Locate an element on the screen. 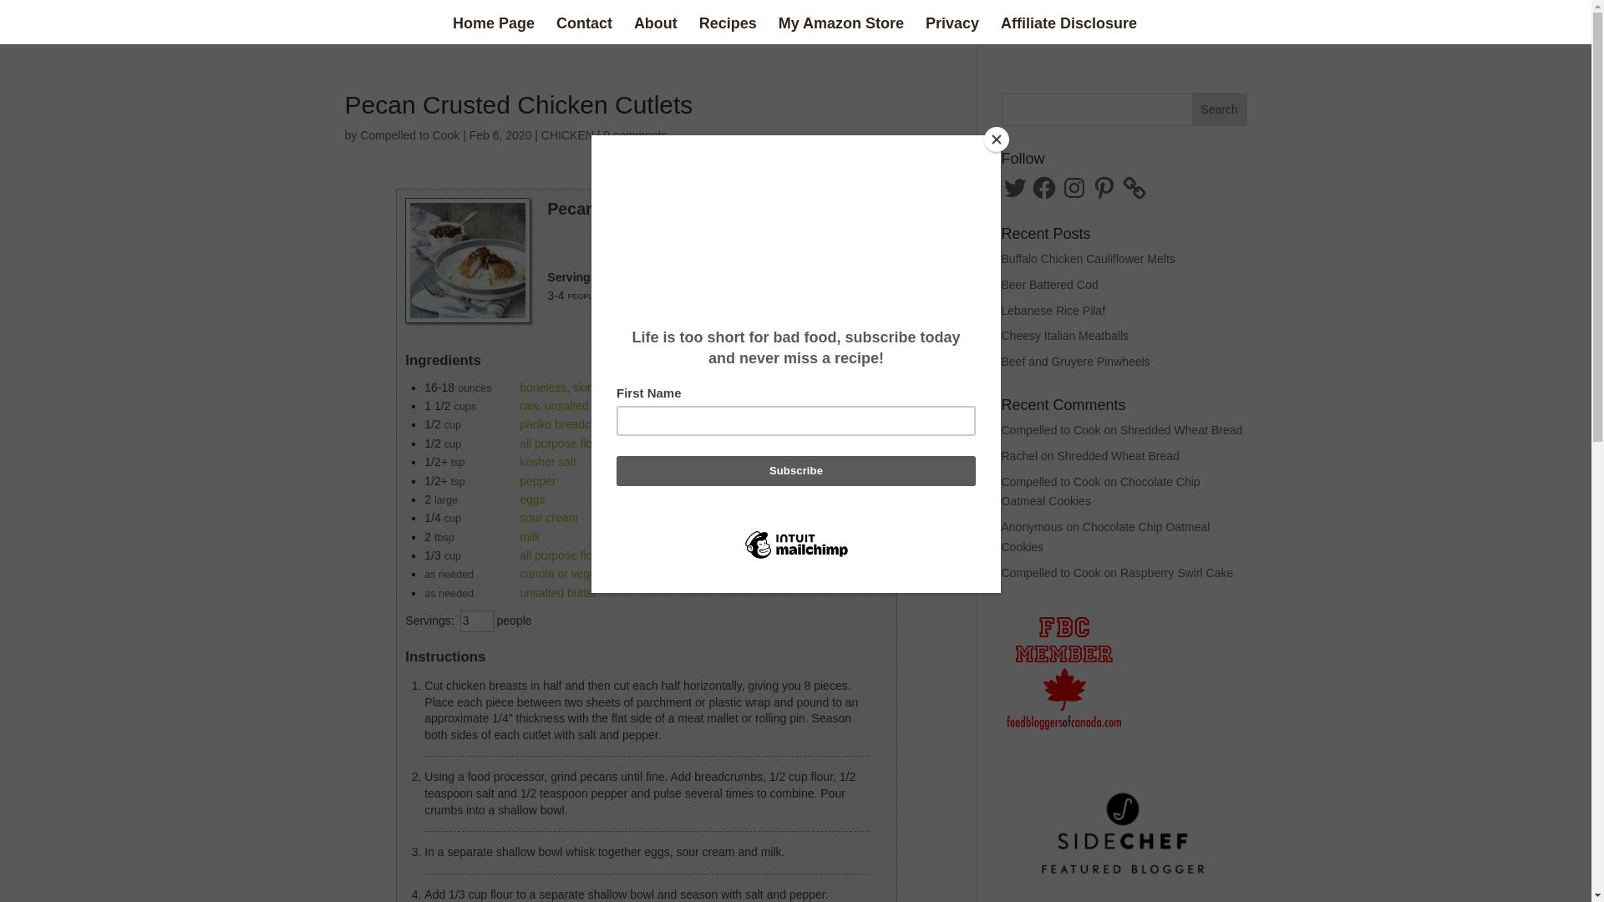  canola or vegetable oil is located at coordinates (578, 574).